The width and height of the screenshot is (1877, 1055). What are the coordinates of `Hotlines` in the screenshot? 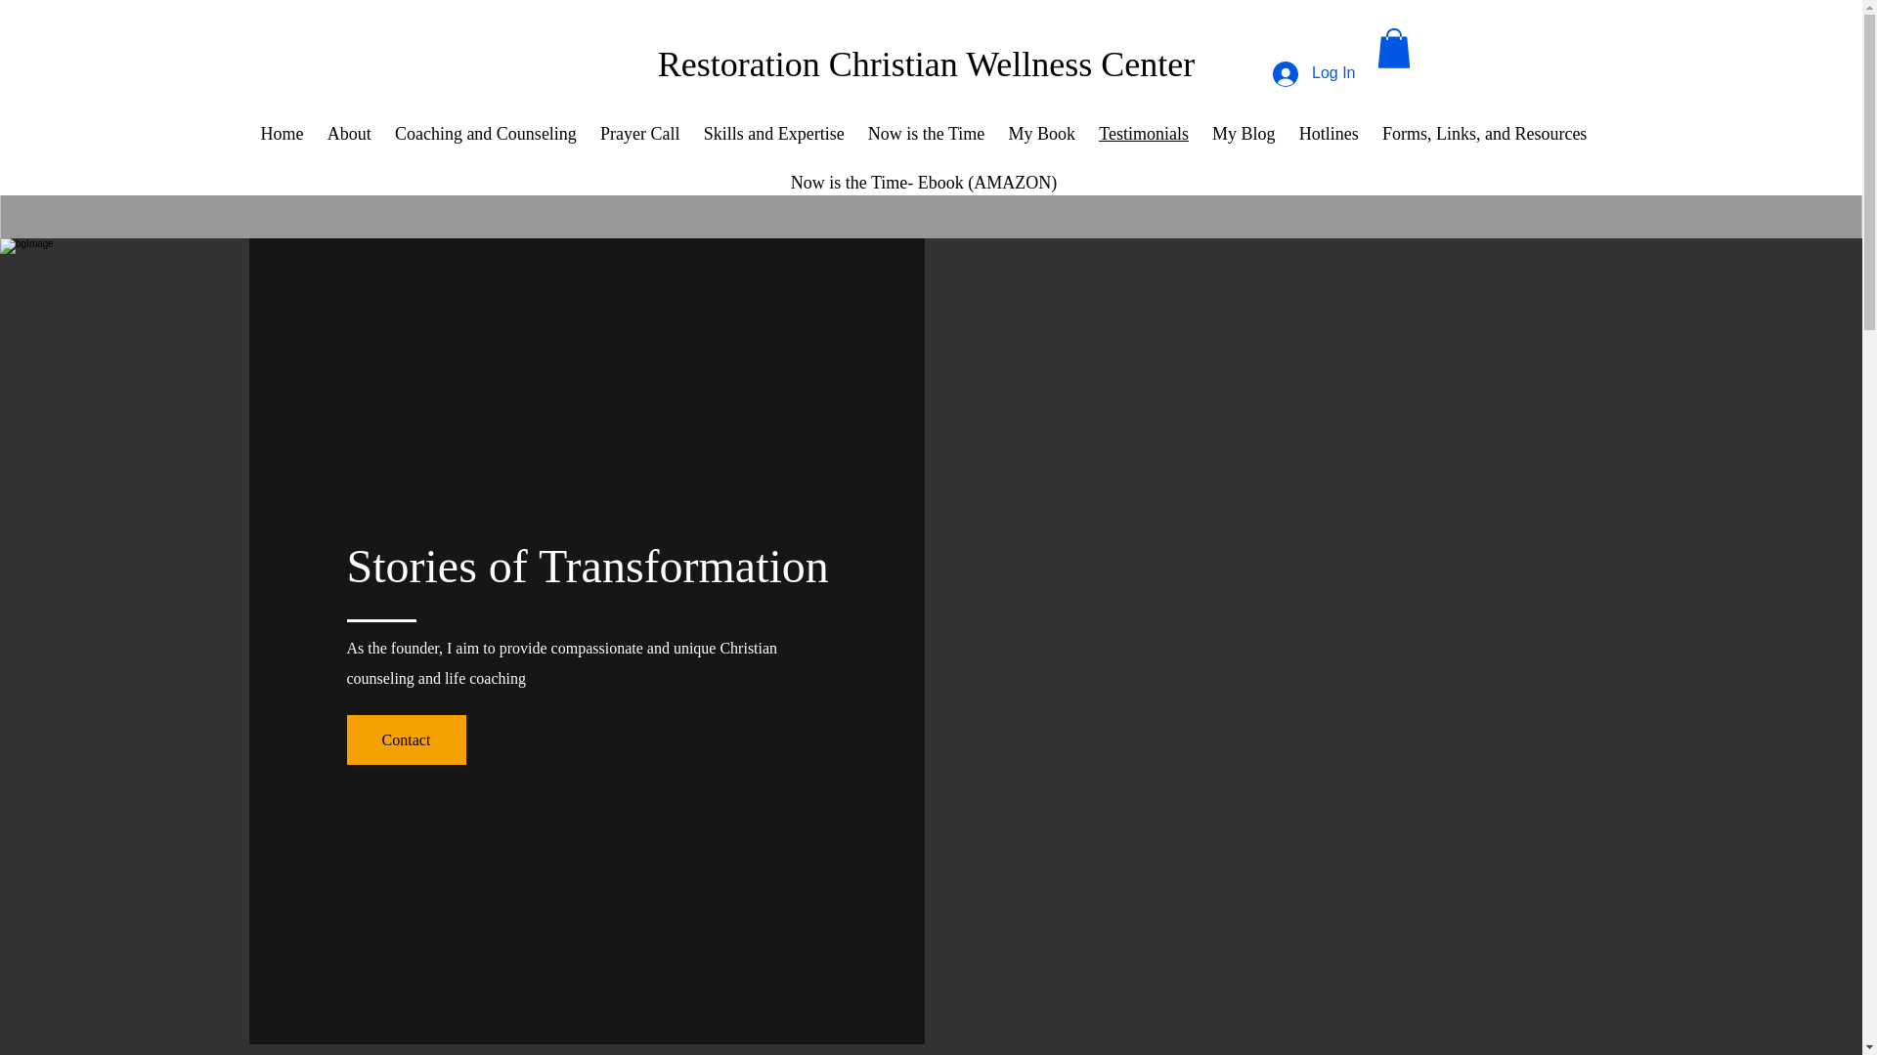 It's located at (1329, 134).